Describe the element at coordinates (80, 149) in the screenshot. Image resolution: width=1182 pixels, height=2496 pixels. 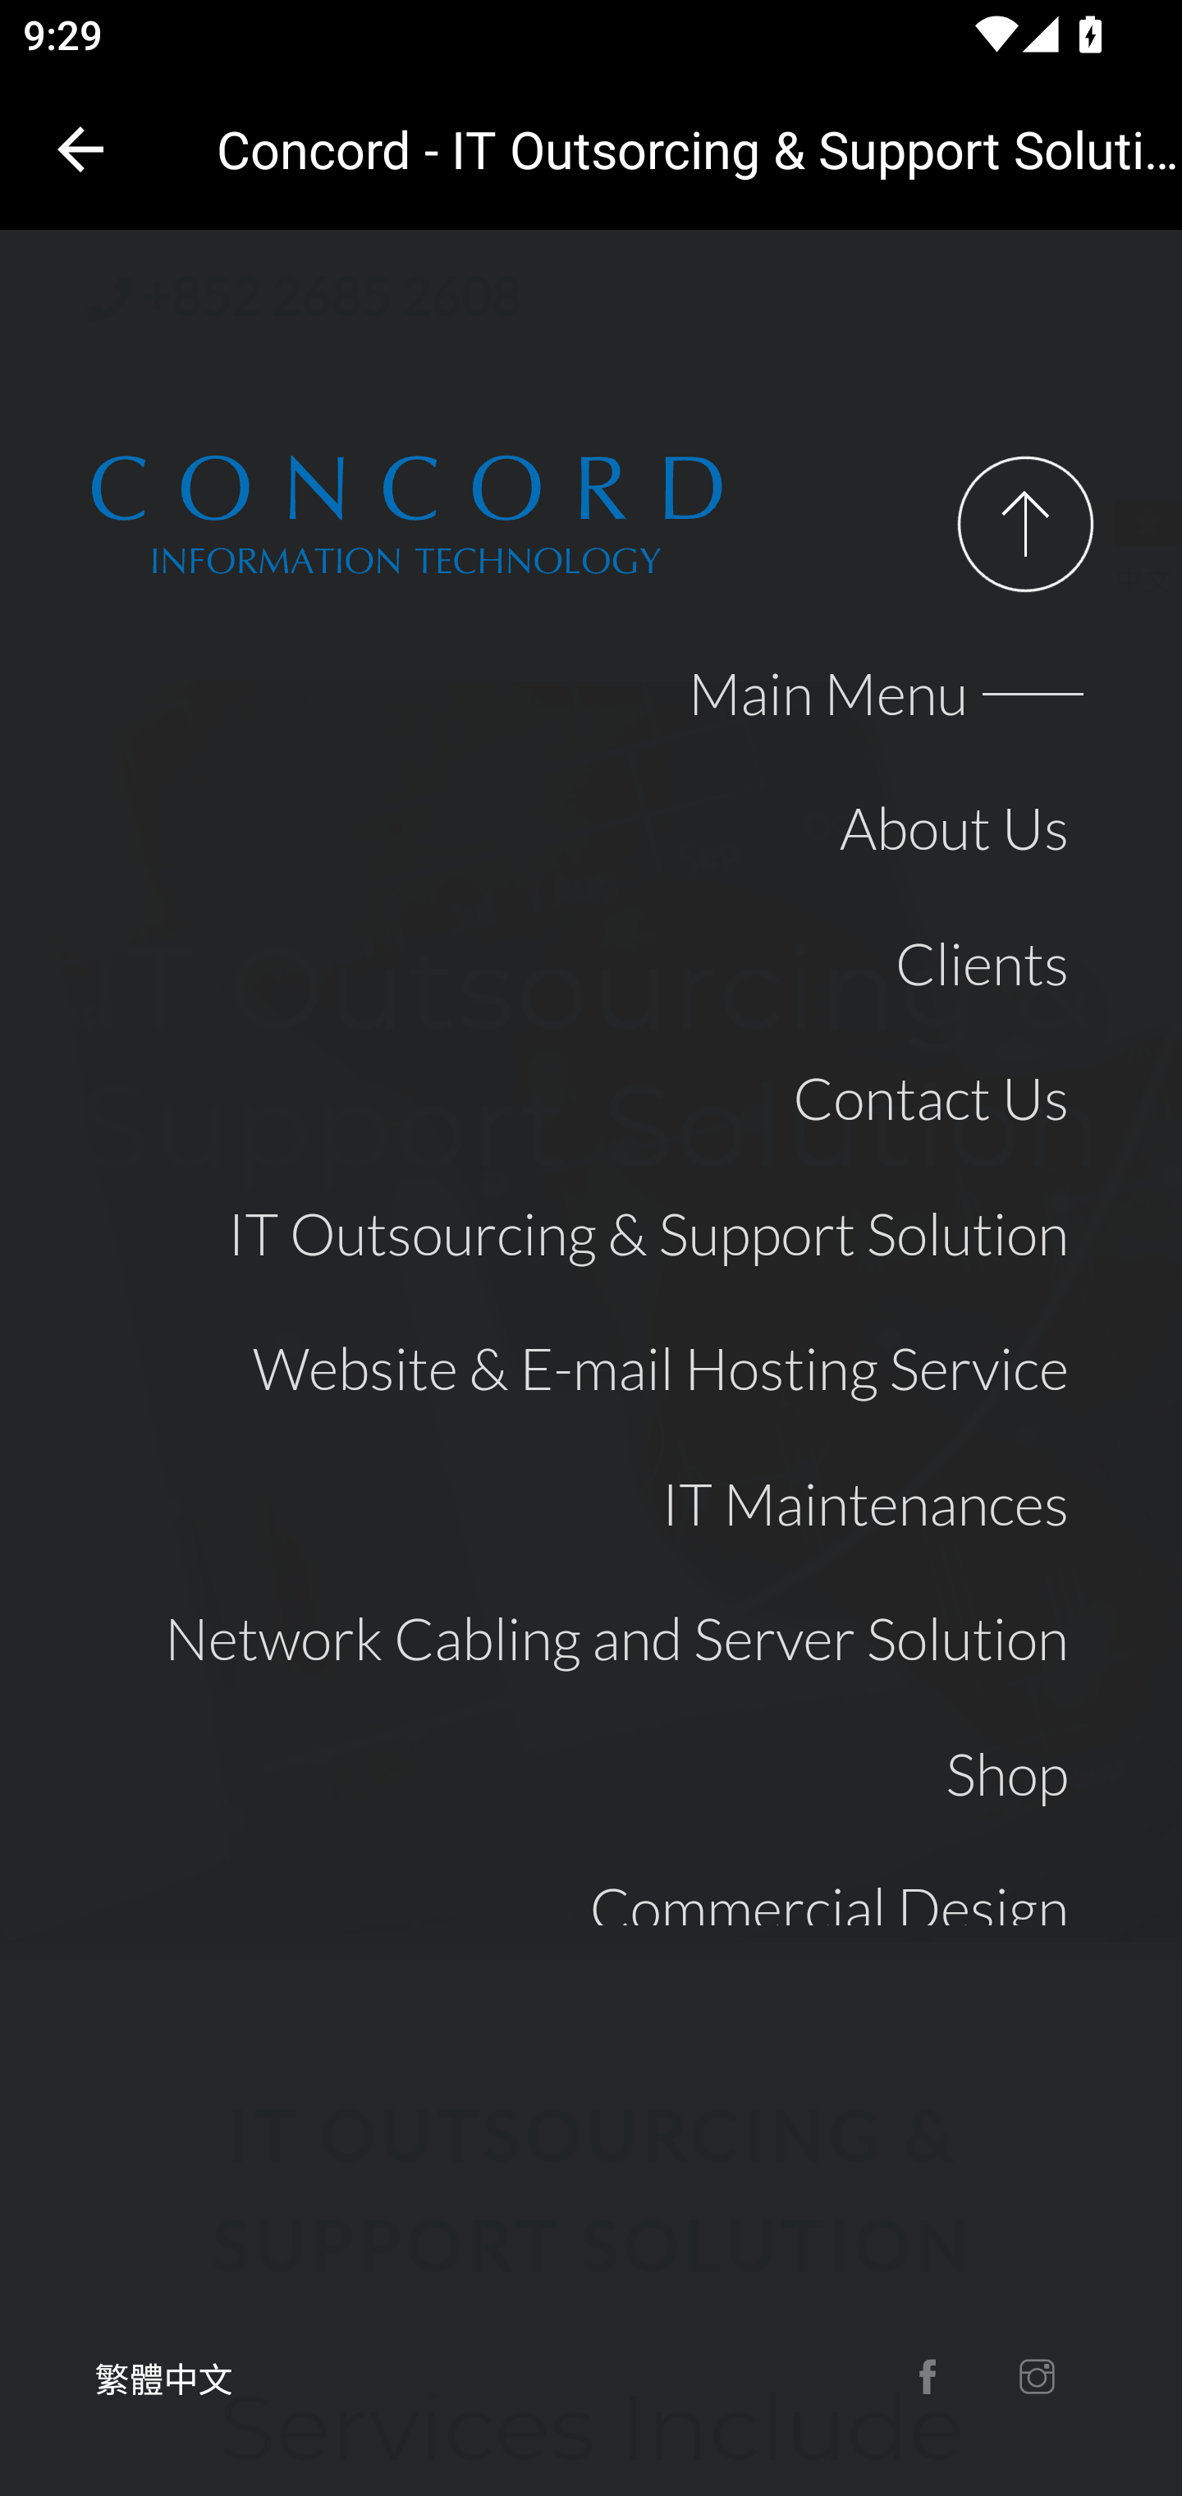
I see `Navigate up` at that location.